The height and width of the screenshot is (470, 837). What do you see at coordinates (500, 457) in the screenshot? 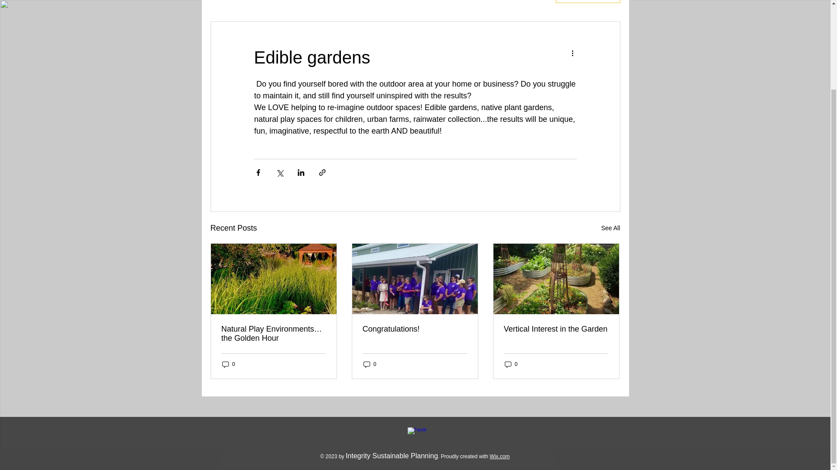
I see `Wix.com` at bounding box center [500, 457].